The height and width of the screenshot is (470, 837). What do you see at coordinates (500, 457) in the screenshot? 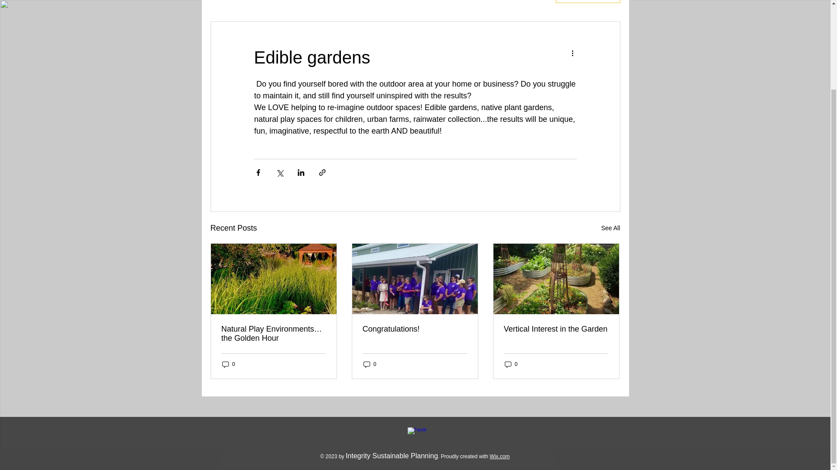
I see `Wix.com` at bounding box center [500, 457].